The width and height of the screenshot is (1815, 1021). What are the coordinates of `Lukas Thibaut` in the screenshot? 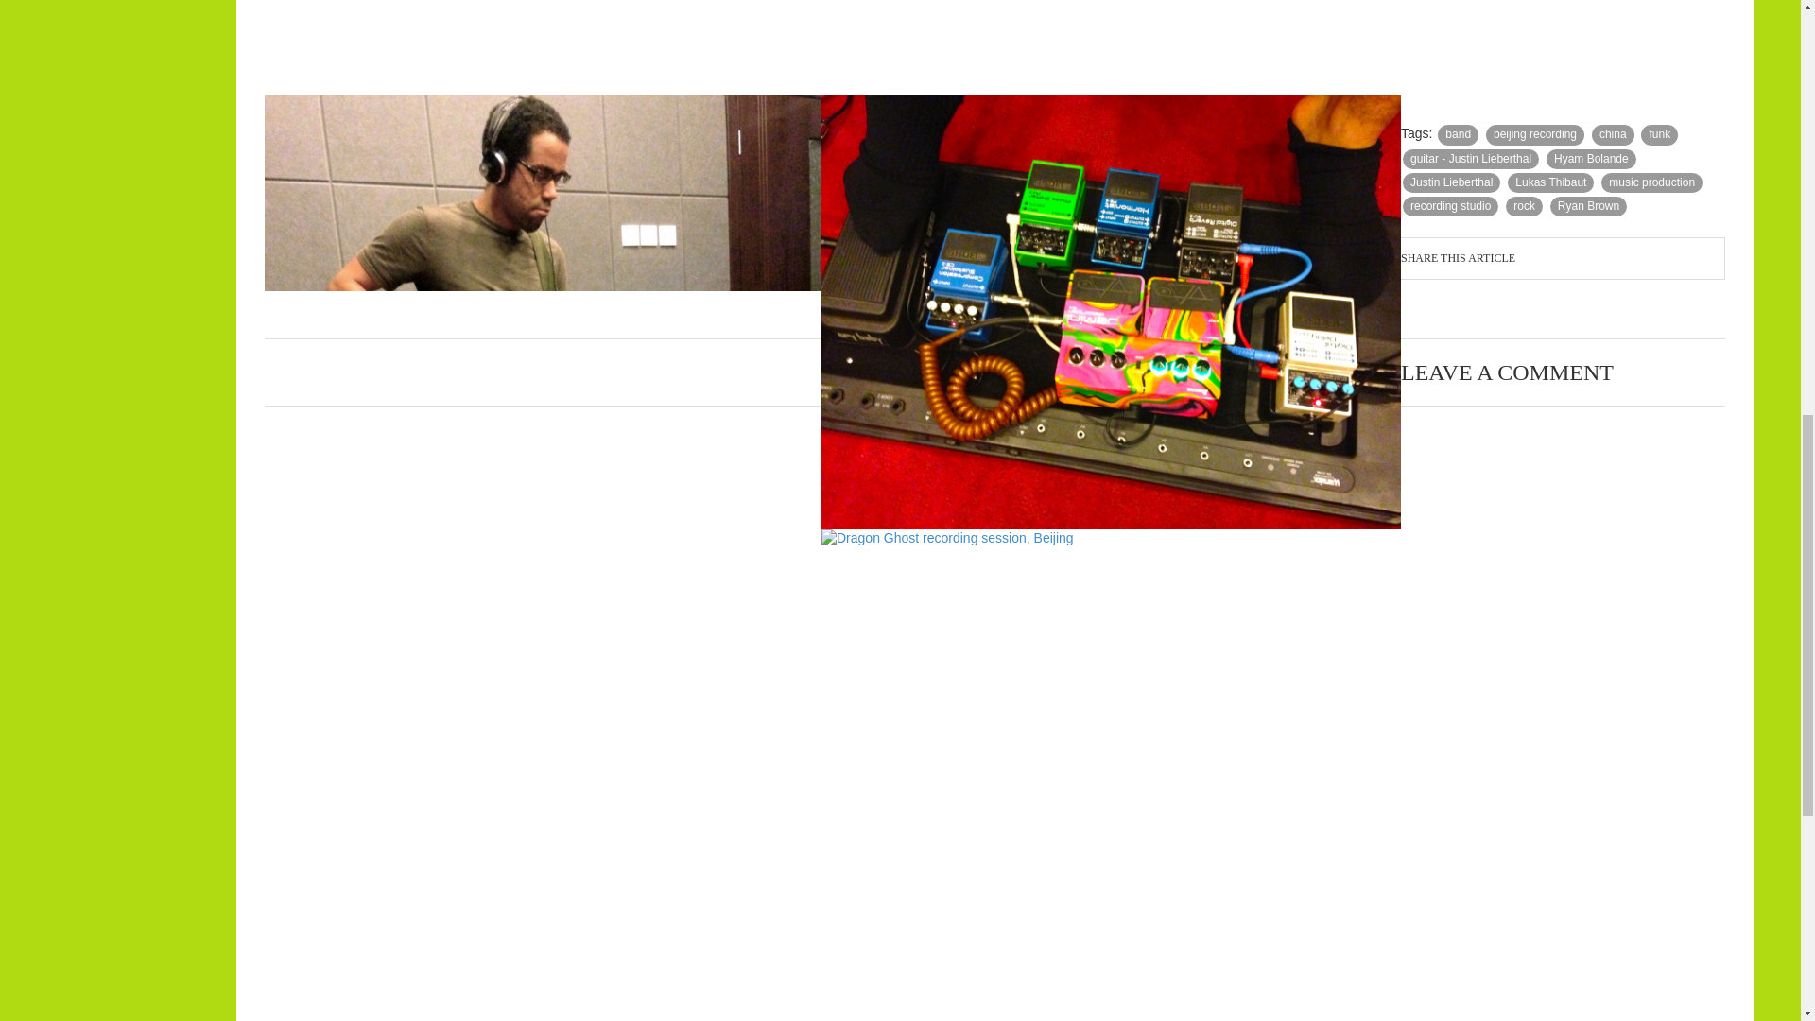 It's located at (1550, 182).